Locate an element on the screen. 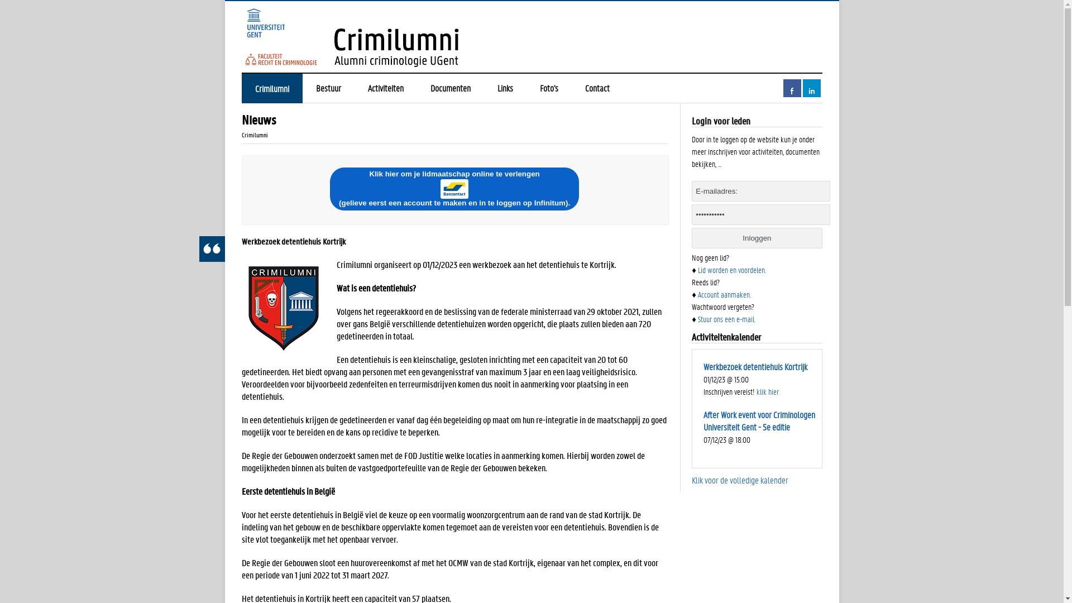 Image resolution: width=1072 pixels, height=603 pixels. Werkbezoek detentiehuis Kortrijk is located at coordinates (755, 366).